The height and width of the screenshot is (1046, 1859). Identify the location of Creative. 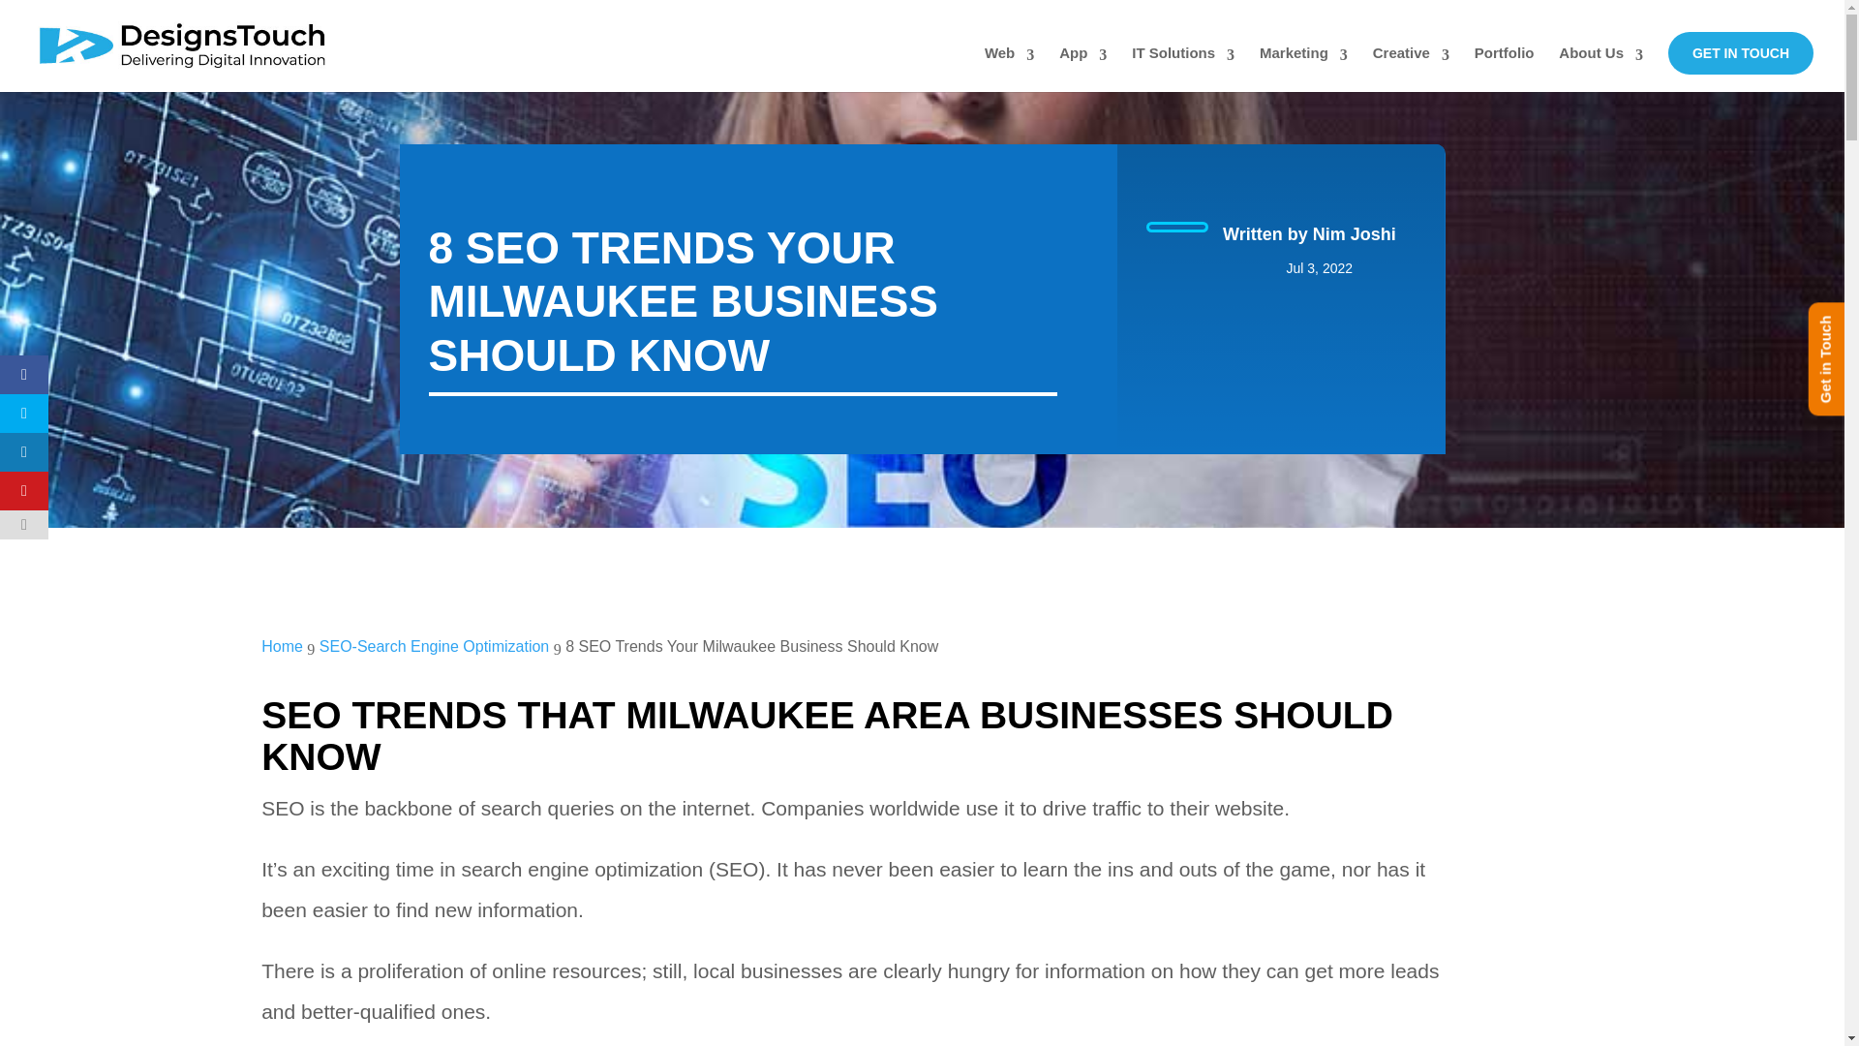
(1412, 69).